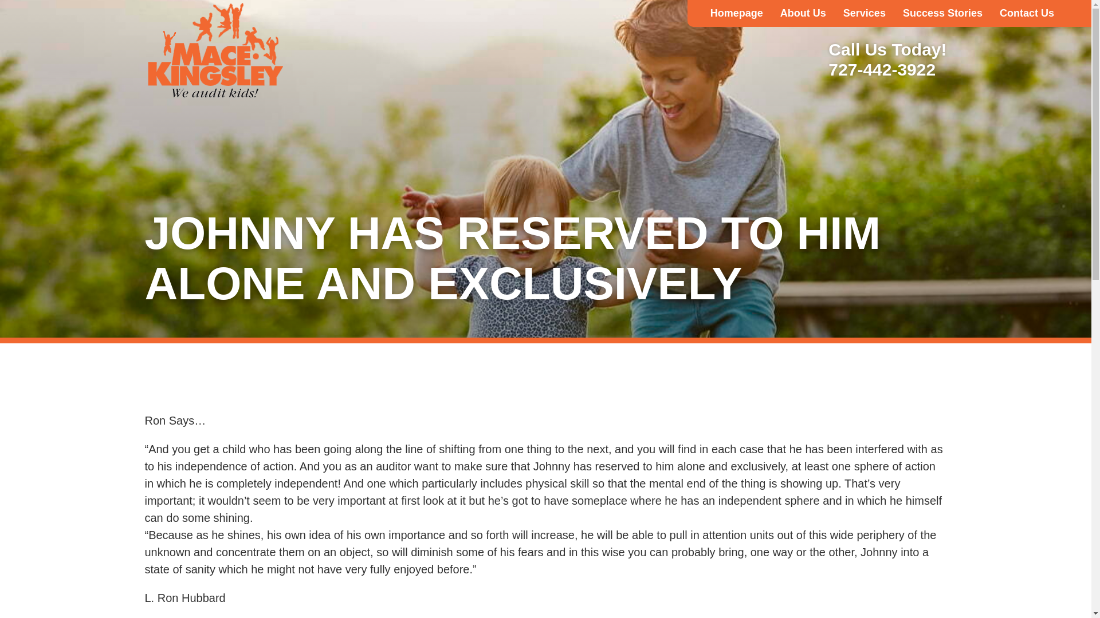 Image resolution: width=1100 pixels, height=618 pixels. What do you see at coordinates (1027, 14) in the screenshot?
I see `Contact Us` at bounding box center [1027, 14].